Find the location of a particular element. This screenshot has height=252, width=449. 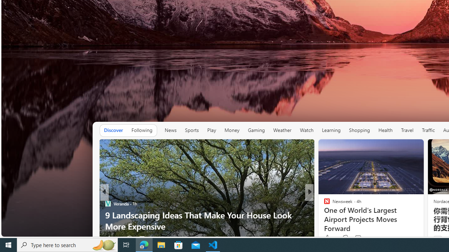

499 Like is located at coordinates (112, 238).